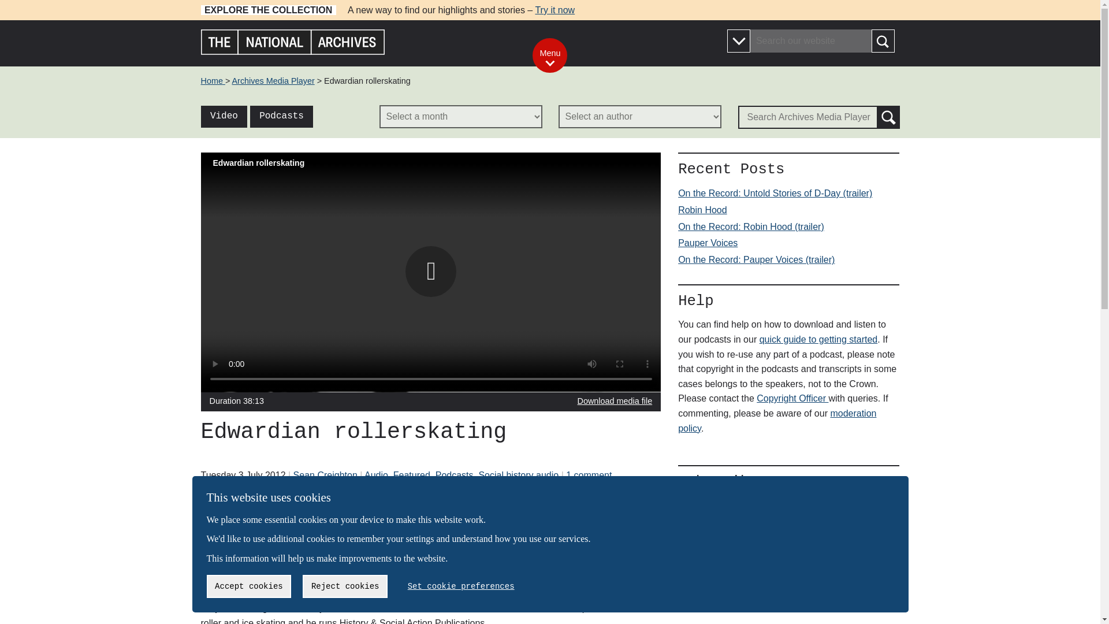 Image resolution: width=1109 pixels, height=624 pixels. Describe the element at coordinates (882, 40) in the screenshot. I see `Search` at that location.